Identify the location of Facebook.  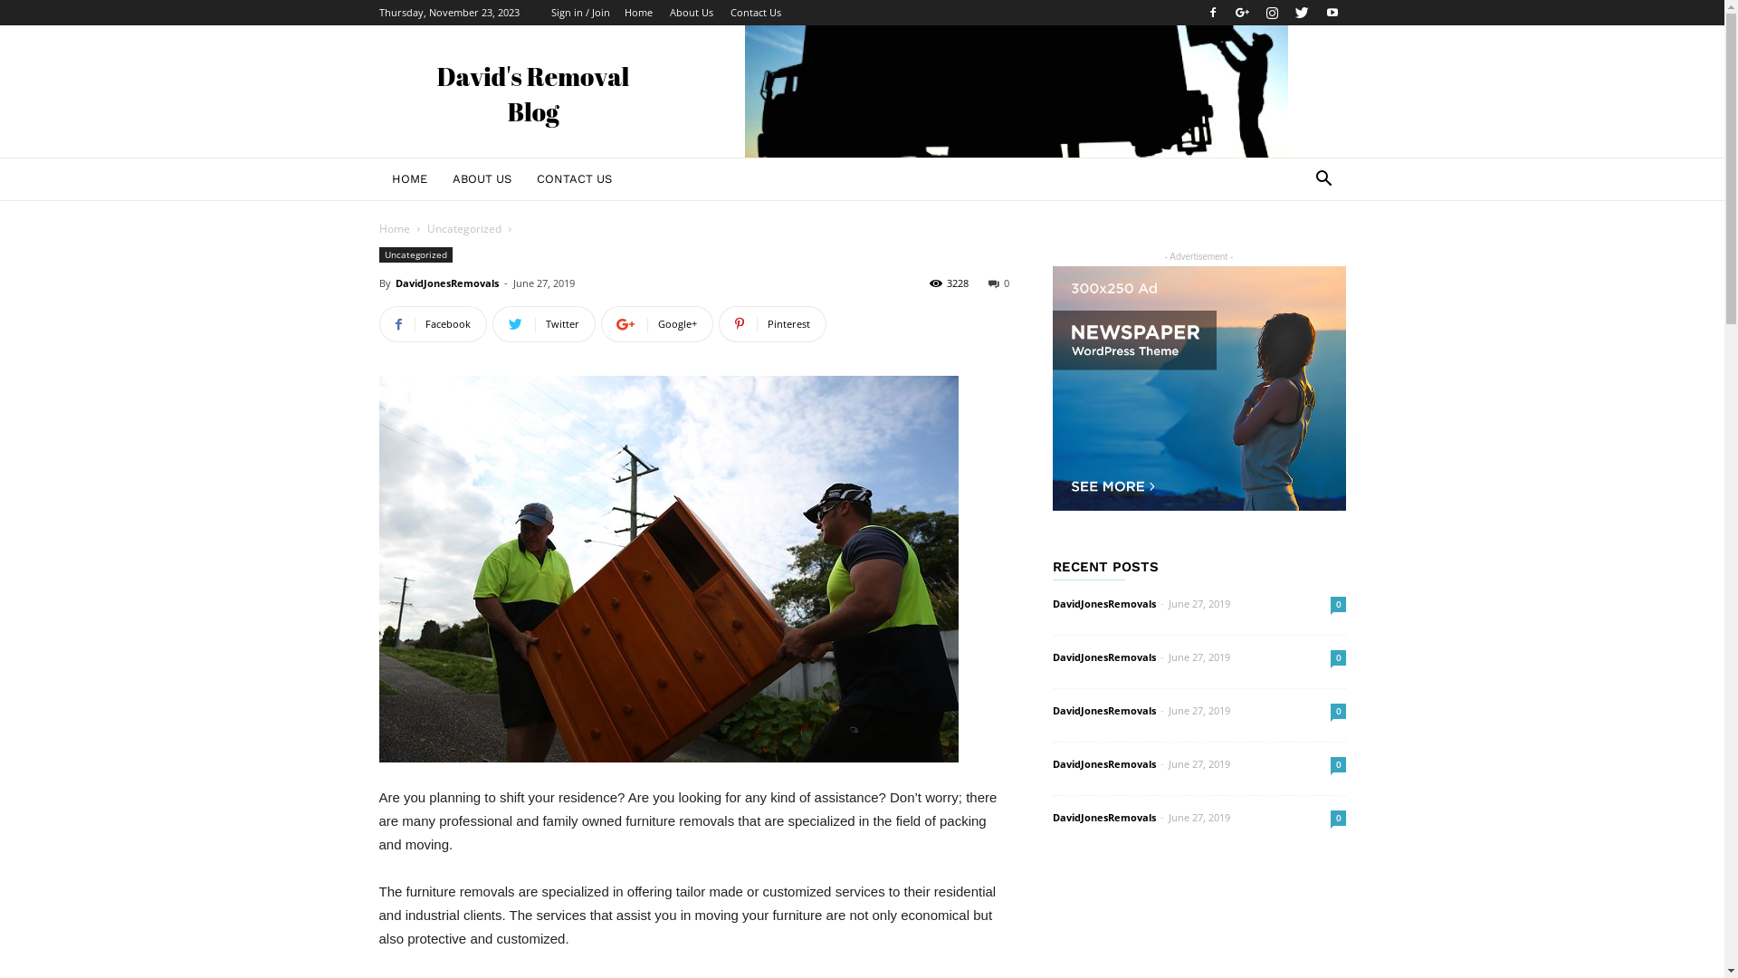
(1212, 13).